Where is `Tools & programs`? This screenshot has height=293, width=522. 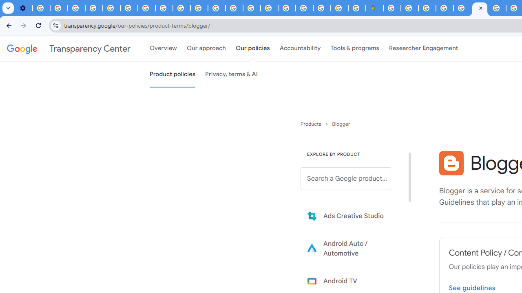
Tools & programs is located at coordinates (355, 48).